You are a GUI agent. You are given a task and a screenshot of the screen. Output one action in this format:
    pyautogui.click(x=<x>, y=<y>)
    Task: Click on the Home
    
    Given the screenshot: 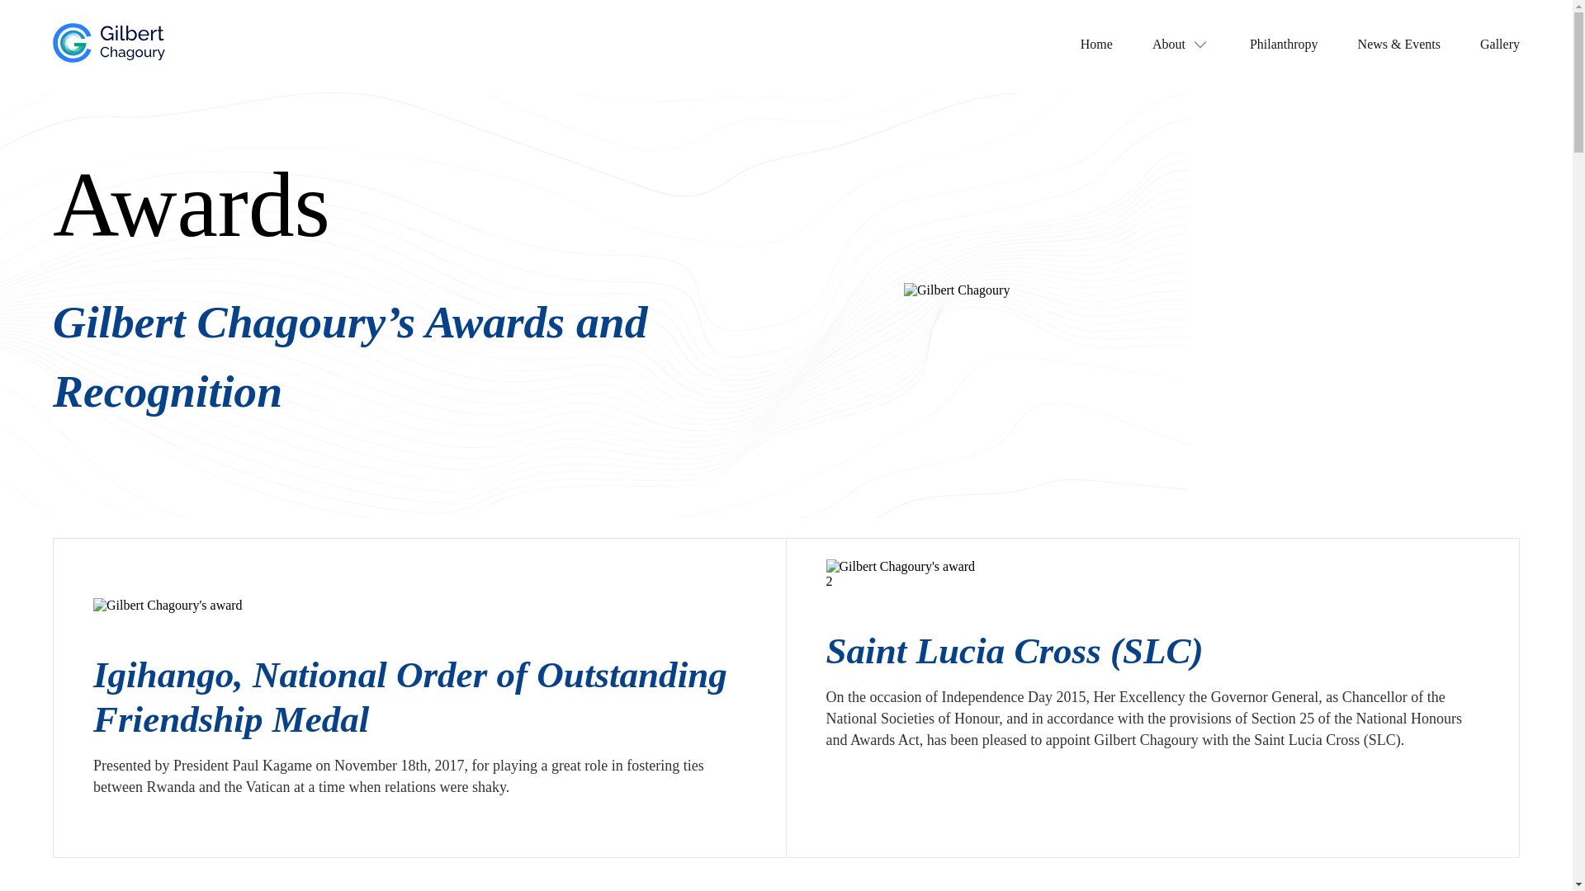 What is the action you would take?
    pyautogui.click(x=1096, y=44)
    